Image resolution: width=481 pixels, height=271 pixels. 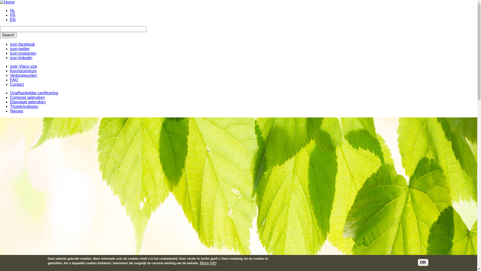 What do you see at coordinates (13, 15) in the screenshot?
I see `FR` at bounding box center [13, 15].